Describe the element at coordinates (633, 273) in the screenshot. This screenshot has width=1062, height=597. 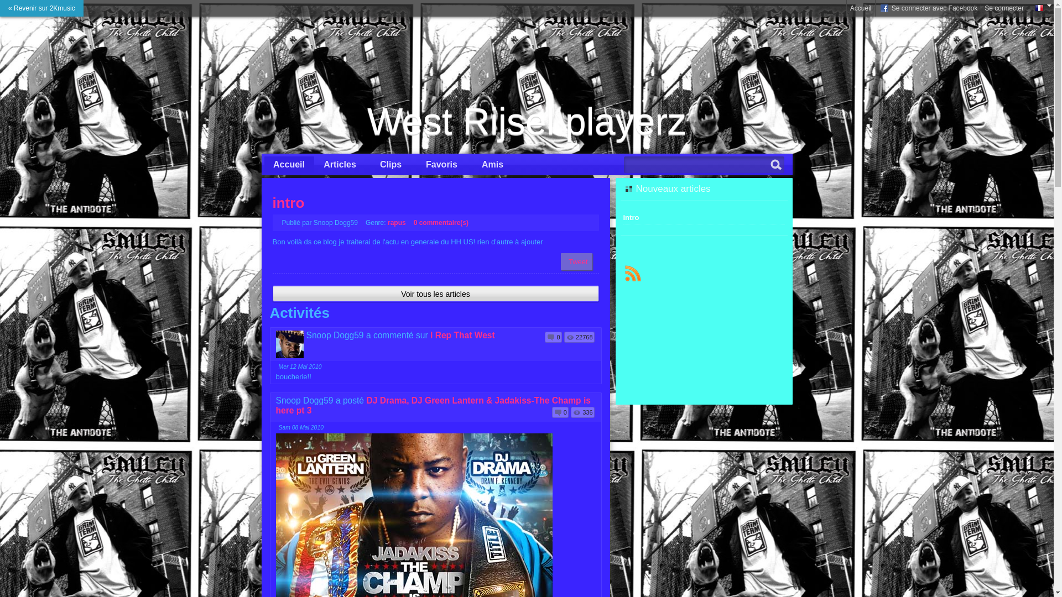
I see ` ` at that location.